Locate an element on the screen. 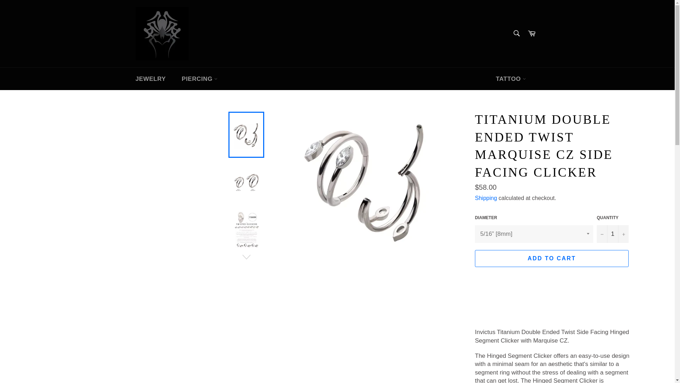  JEWELRY is located at coordinates (150, 79).